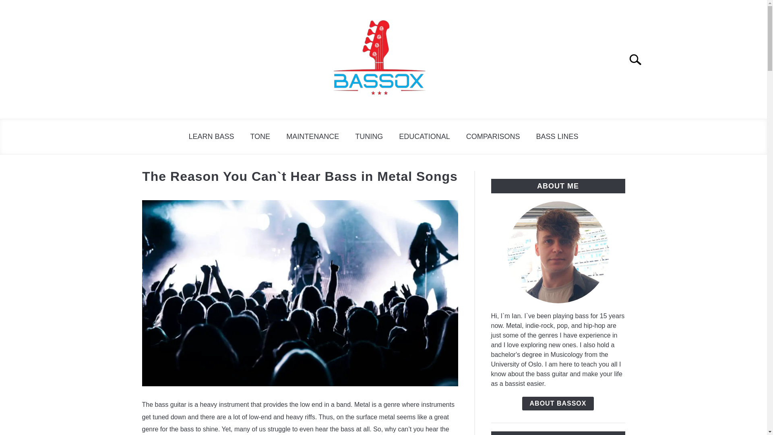 The width and height of the screenshot is (773, 435). I want to click on MAINTENANCE, so click(312, 137).